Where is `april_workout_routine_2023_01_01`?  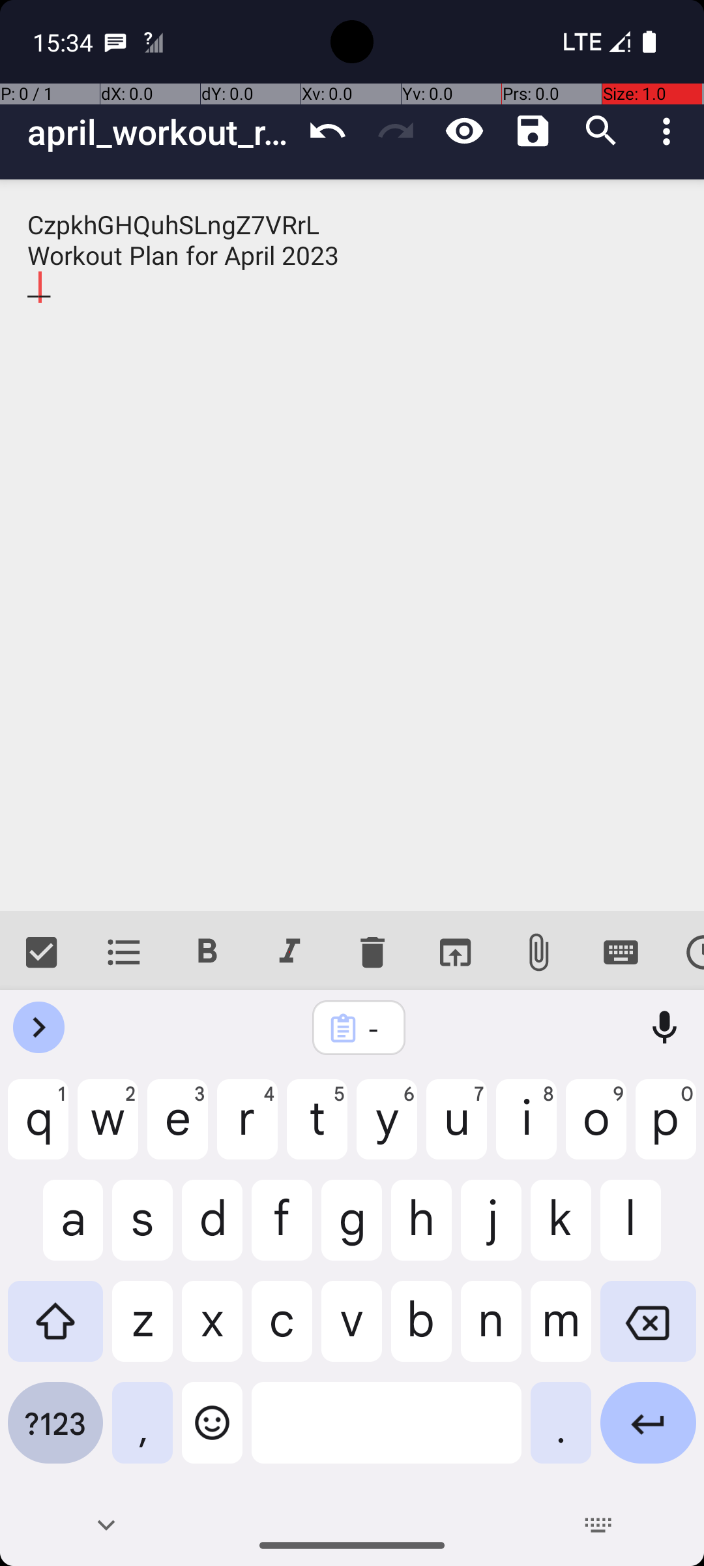
april_workout_routine_2023_01_01 is located at coordinates (160, 132).